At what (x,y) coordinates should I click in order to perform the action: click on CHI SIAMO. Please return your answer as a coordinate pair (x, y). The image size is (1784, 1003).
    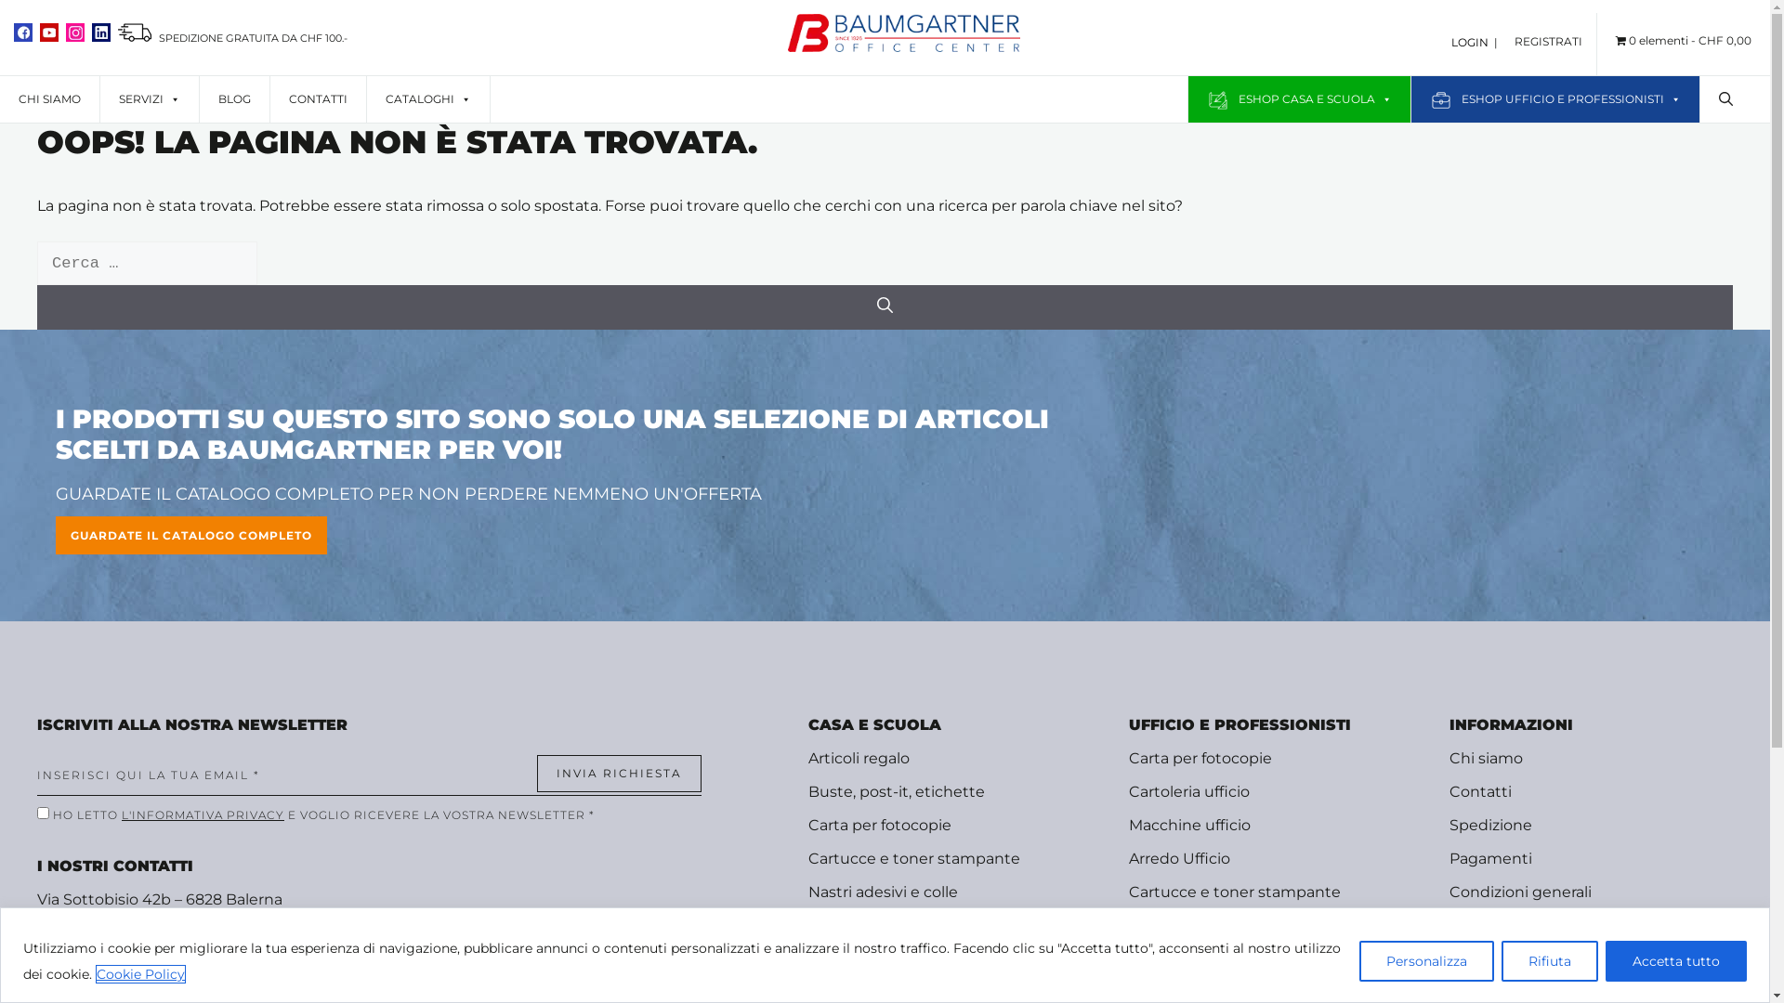
    Looking at the image, I should click on (50, 99).